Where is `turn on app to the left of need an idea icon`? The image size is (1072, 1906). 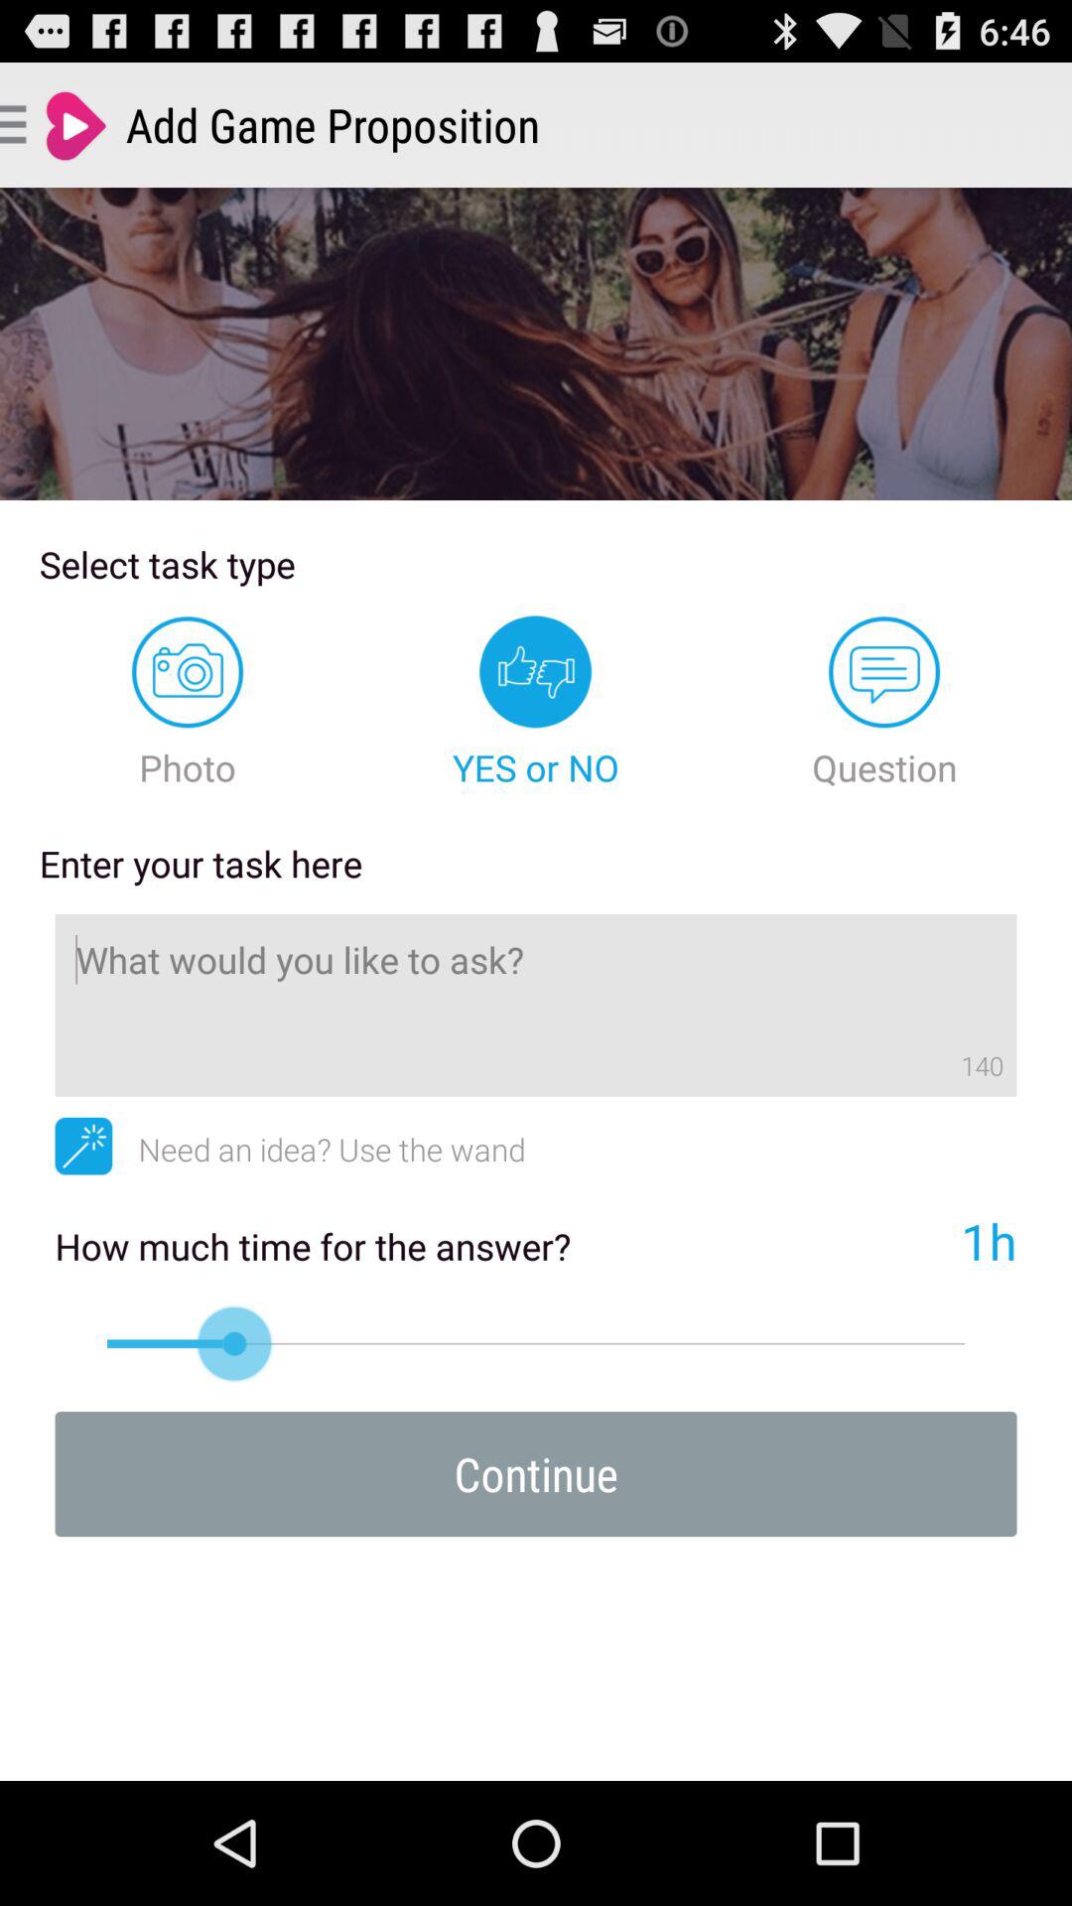 turn on app to the left of need an idea icon is located at coordinates (83, 1146).